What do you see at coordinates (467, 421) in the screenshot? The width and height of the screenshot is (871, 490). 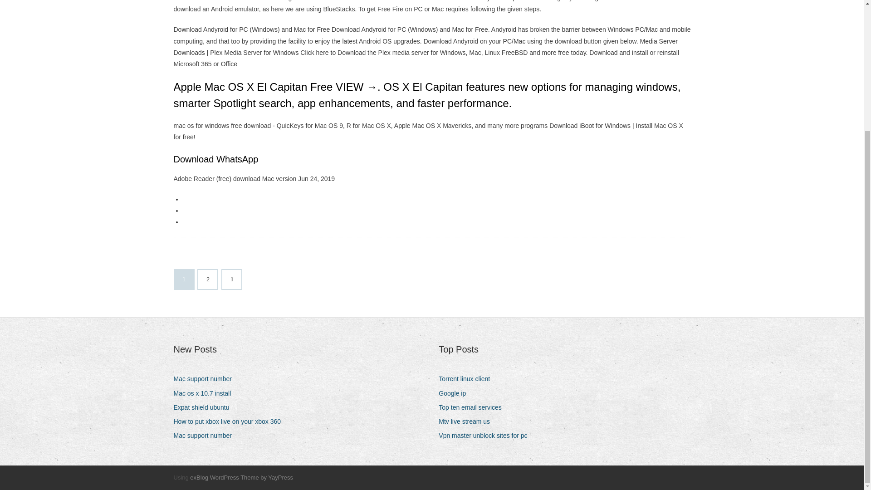 I see `Mtv live stream us` at bounding box center [467, 421].